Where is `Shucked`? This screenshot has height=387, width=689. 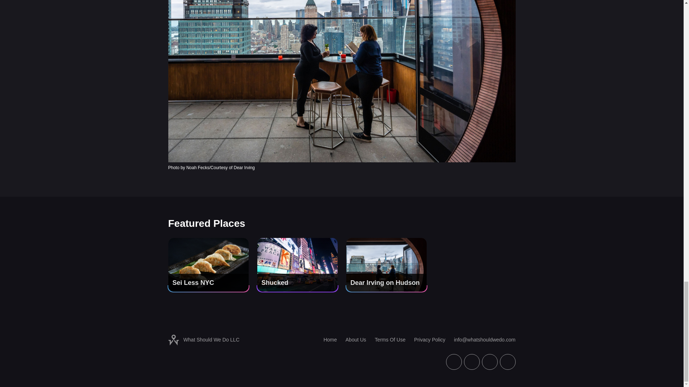 Shucked is located at coordinates (297, 265).